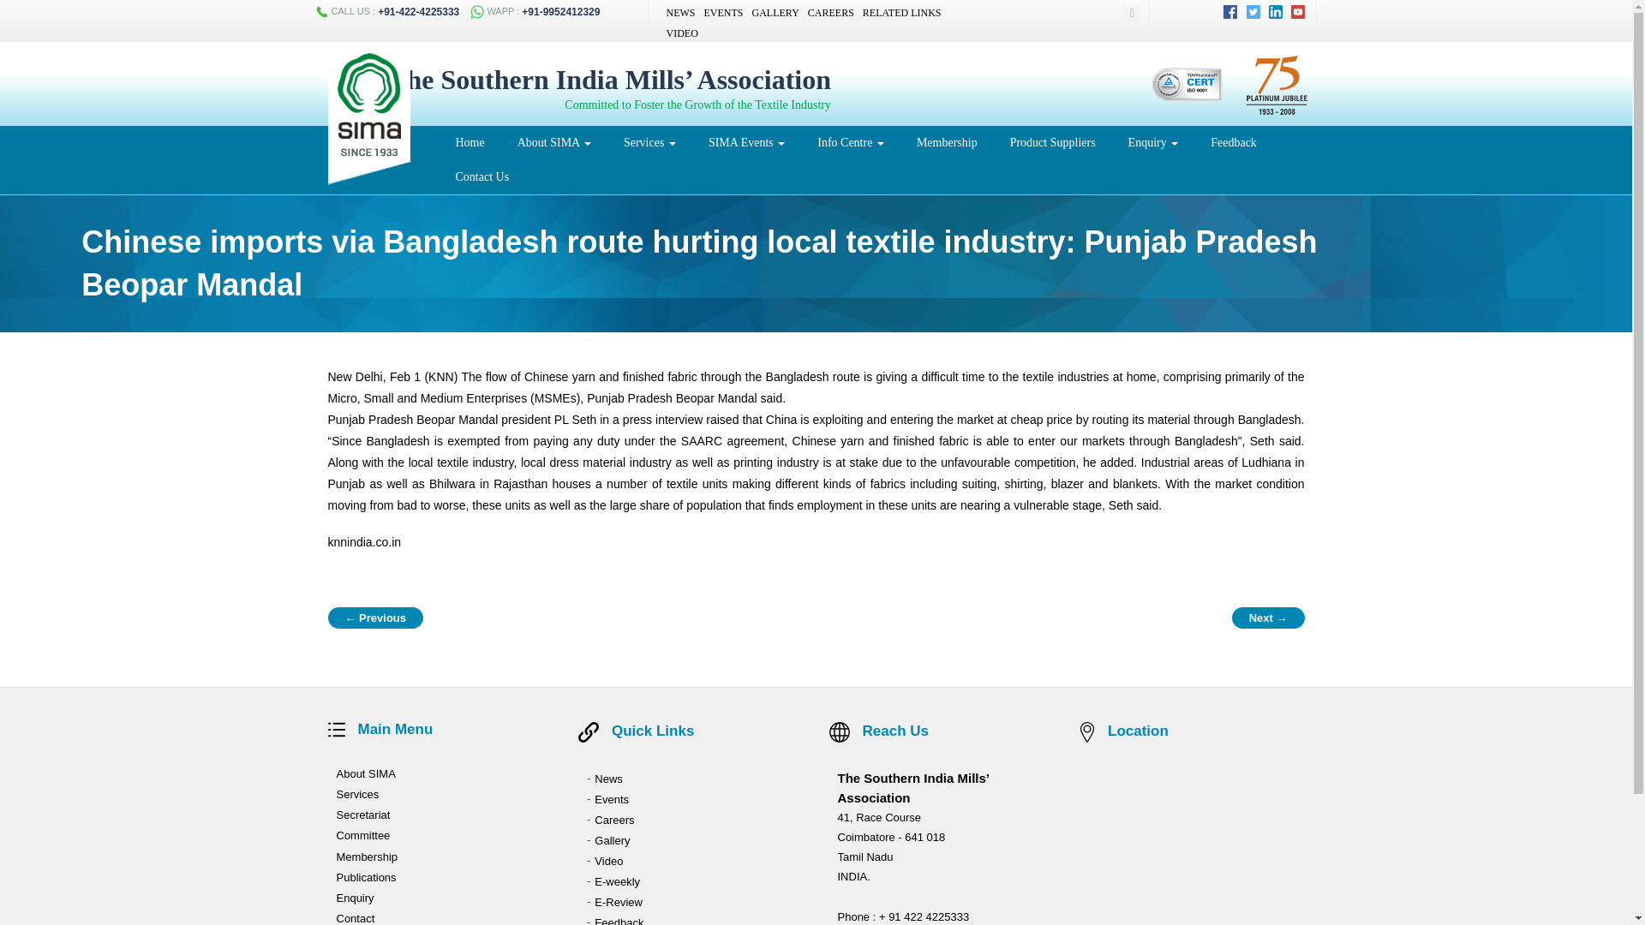 The height and width of the screenshot is (925, 1645). I want to click on CAREERS, so click(830, 12).